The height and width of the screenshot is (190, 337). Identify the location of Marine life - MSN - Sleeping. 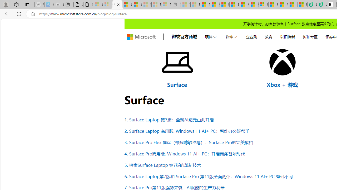
(195, 5).